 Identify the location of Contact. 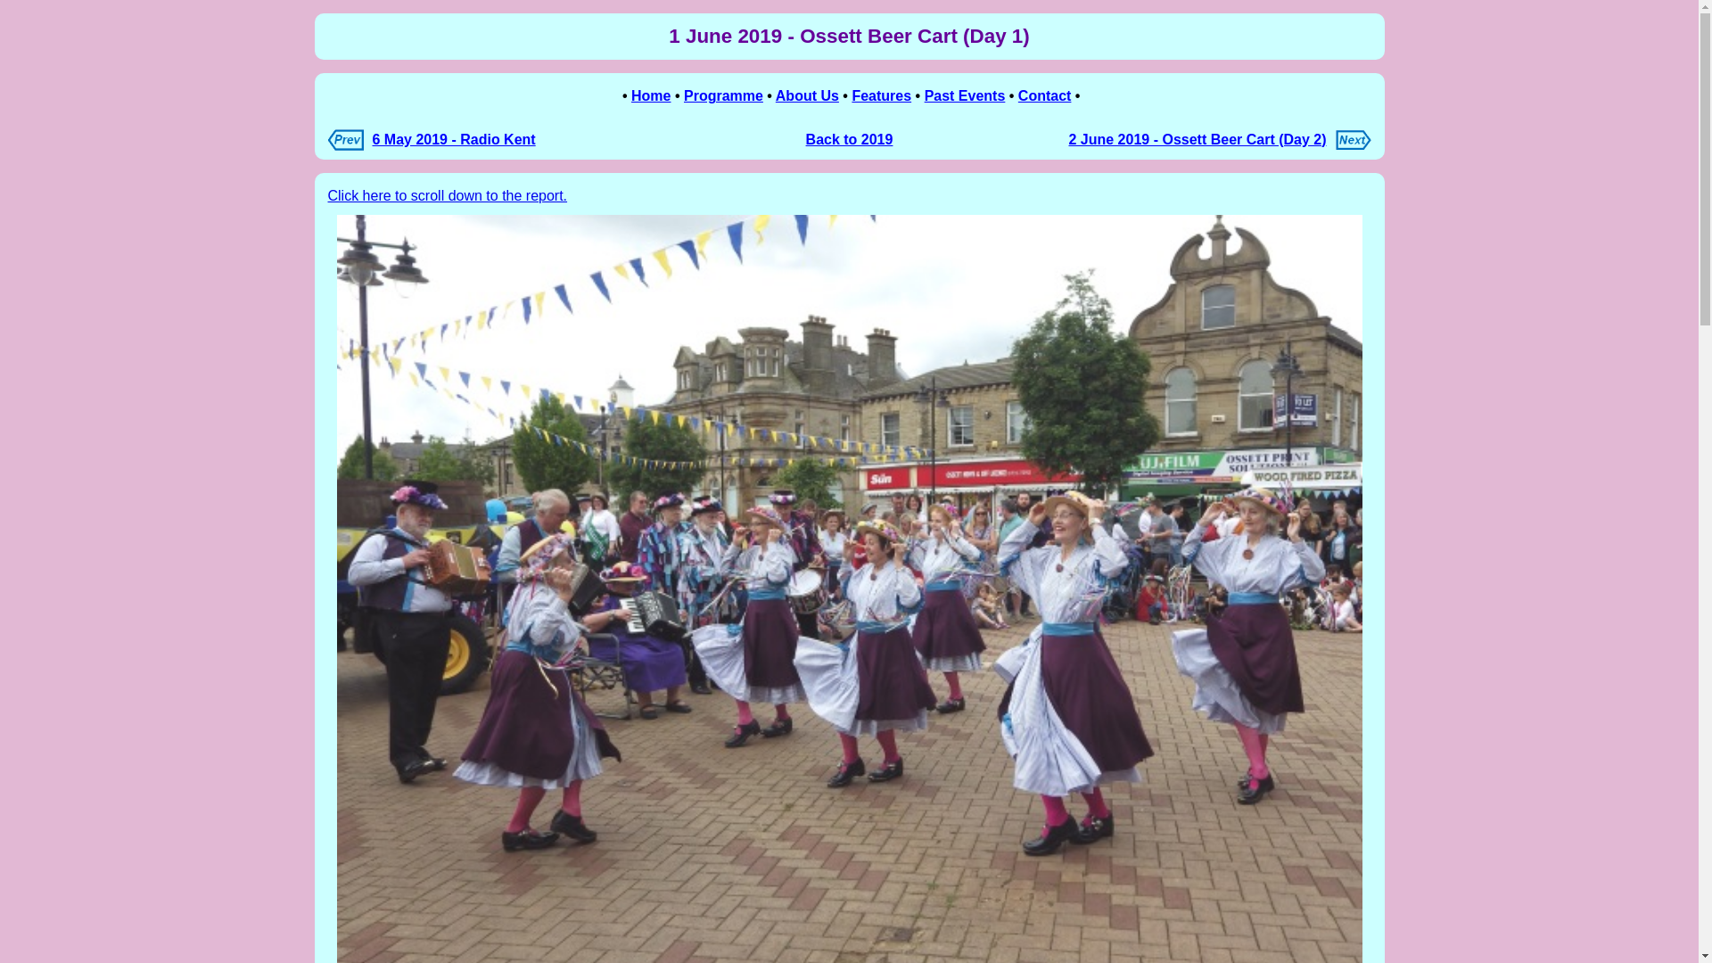
(1045, 95).